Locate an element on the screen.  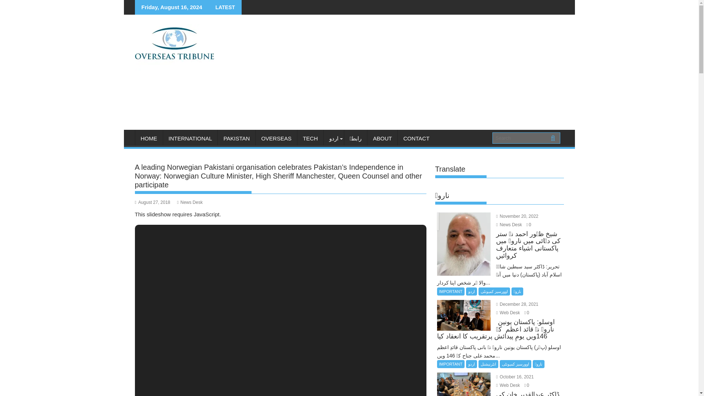
News Desk is located at coordinates (190, 202).